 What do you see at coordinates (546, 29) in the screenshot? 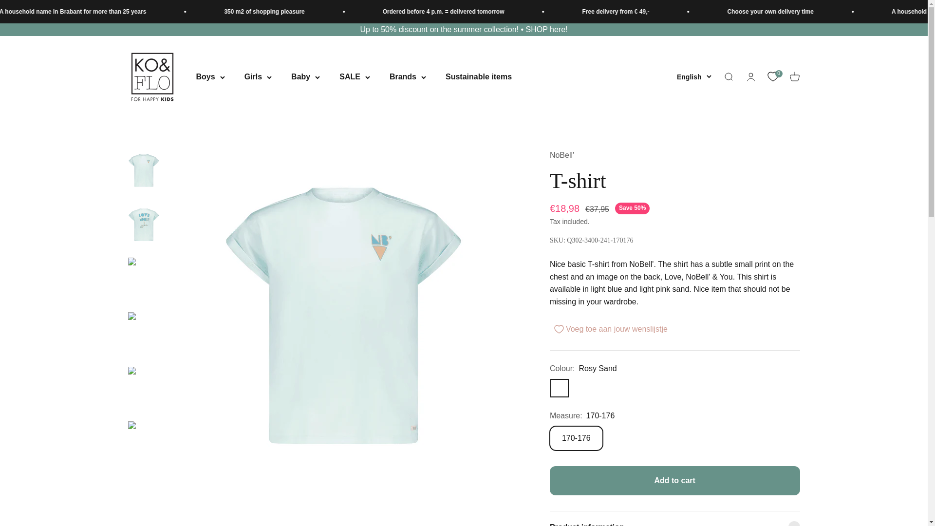
I see `SHOP here!` at bounding box center [546, 29].